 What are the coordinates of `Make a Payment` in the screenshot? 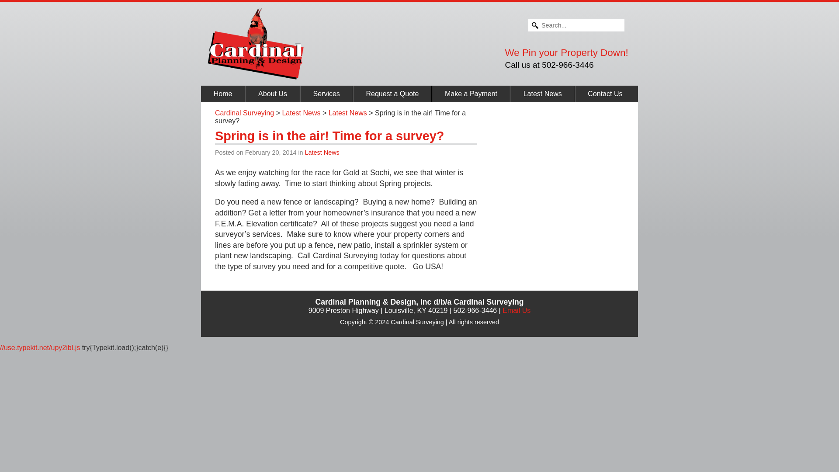 It's located at (471, 94).